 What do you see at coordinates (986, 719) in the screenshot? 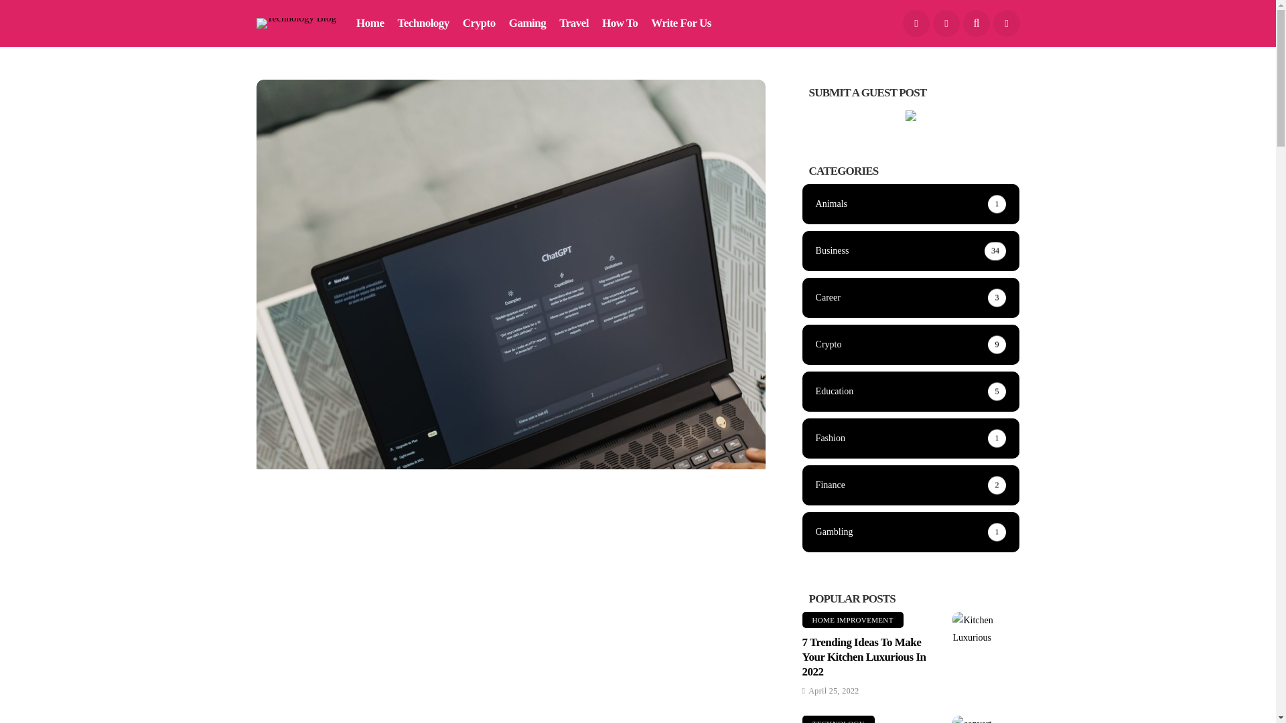
I see `What is the best way to convert a JPG to PDF?` at bounding box center [986, 719].